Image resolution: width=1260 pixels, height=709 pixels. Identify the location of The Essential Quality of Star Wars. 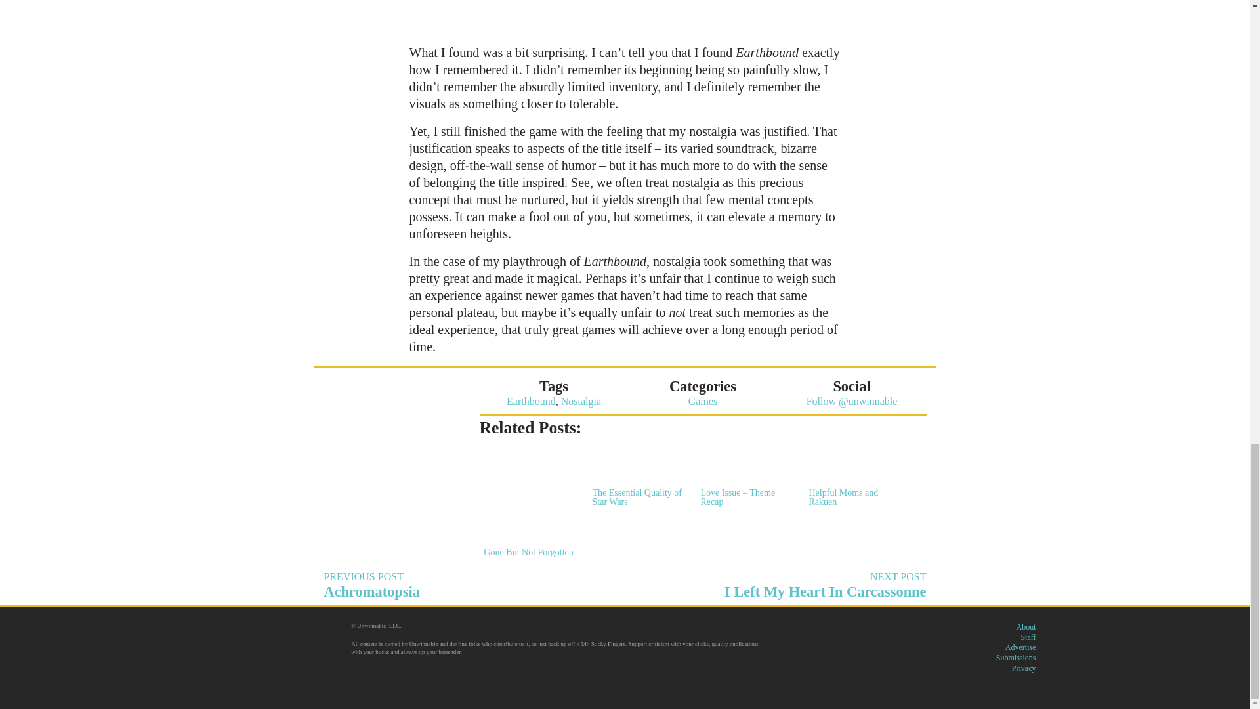
(1025, 627).